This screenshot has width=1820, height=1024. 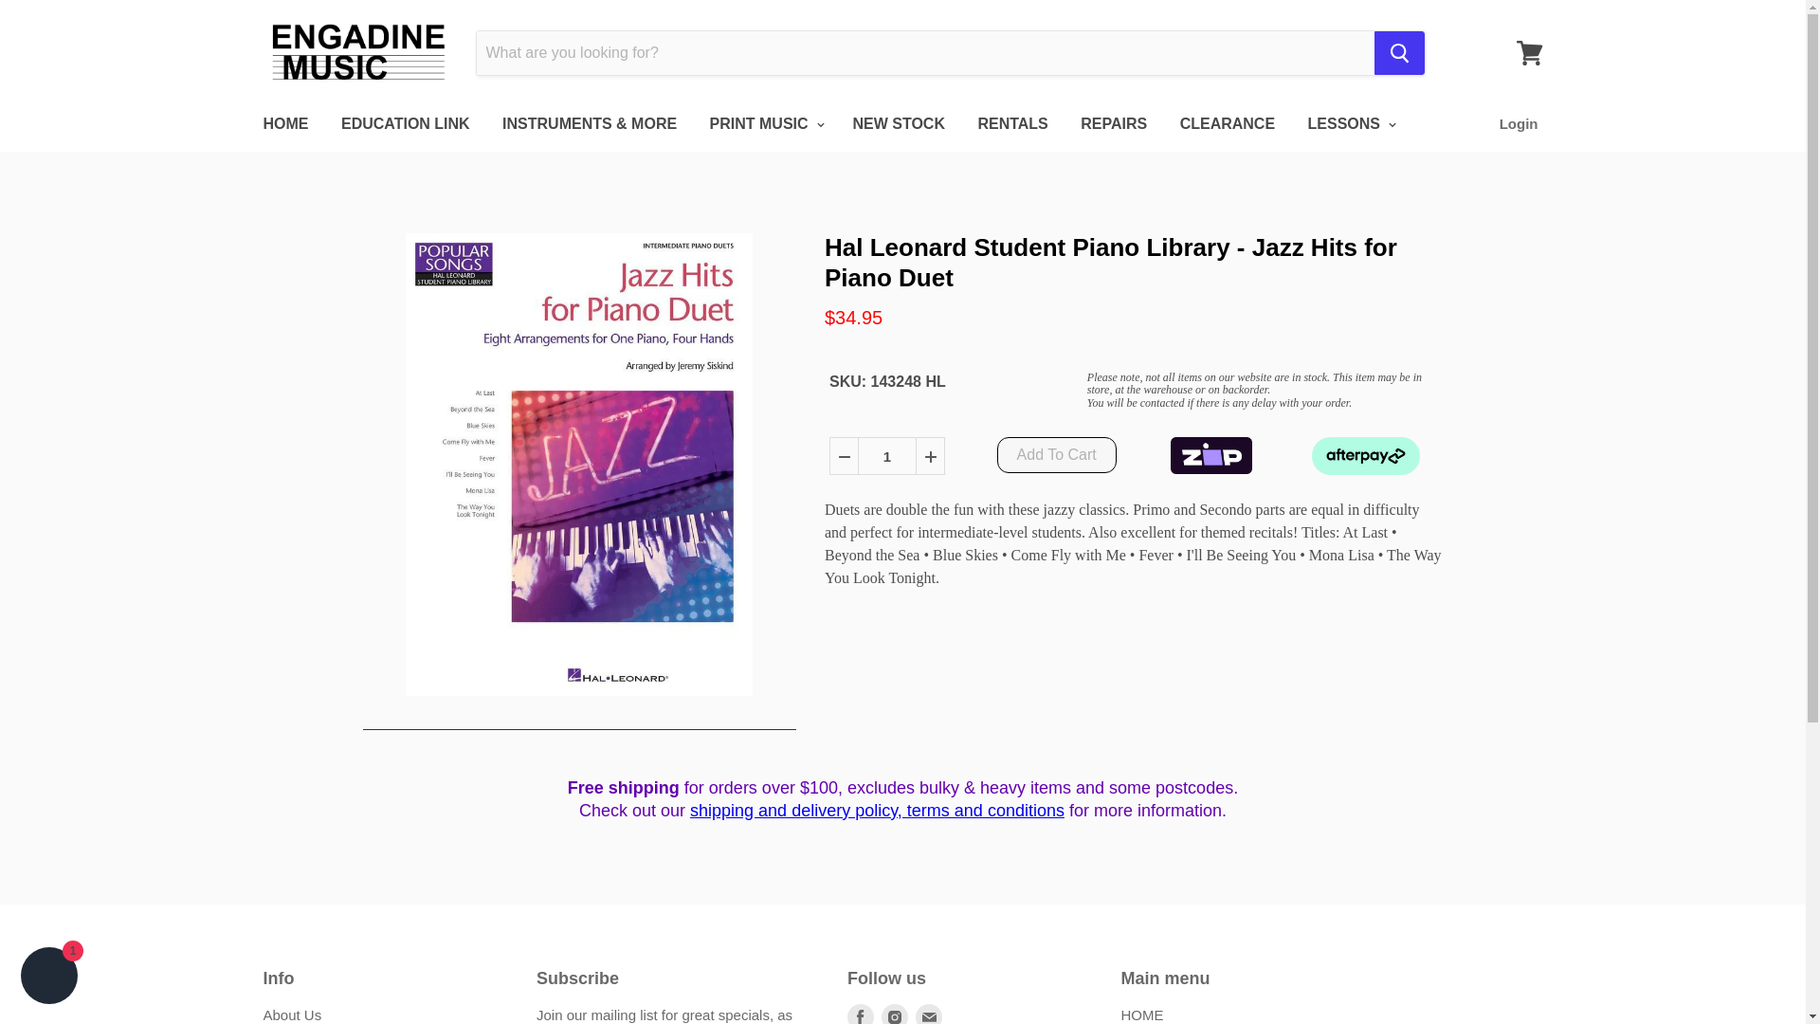 What do you see at coordinates (861, 1013) in the screenshot?
I see `Facebook` at bounding box center [861, 1013].